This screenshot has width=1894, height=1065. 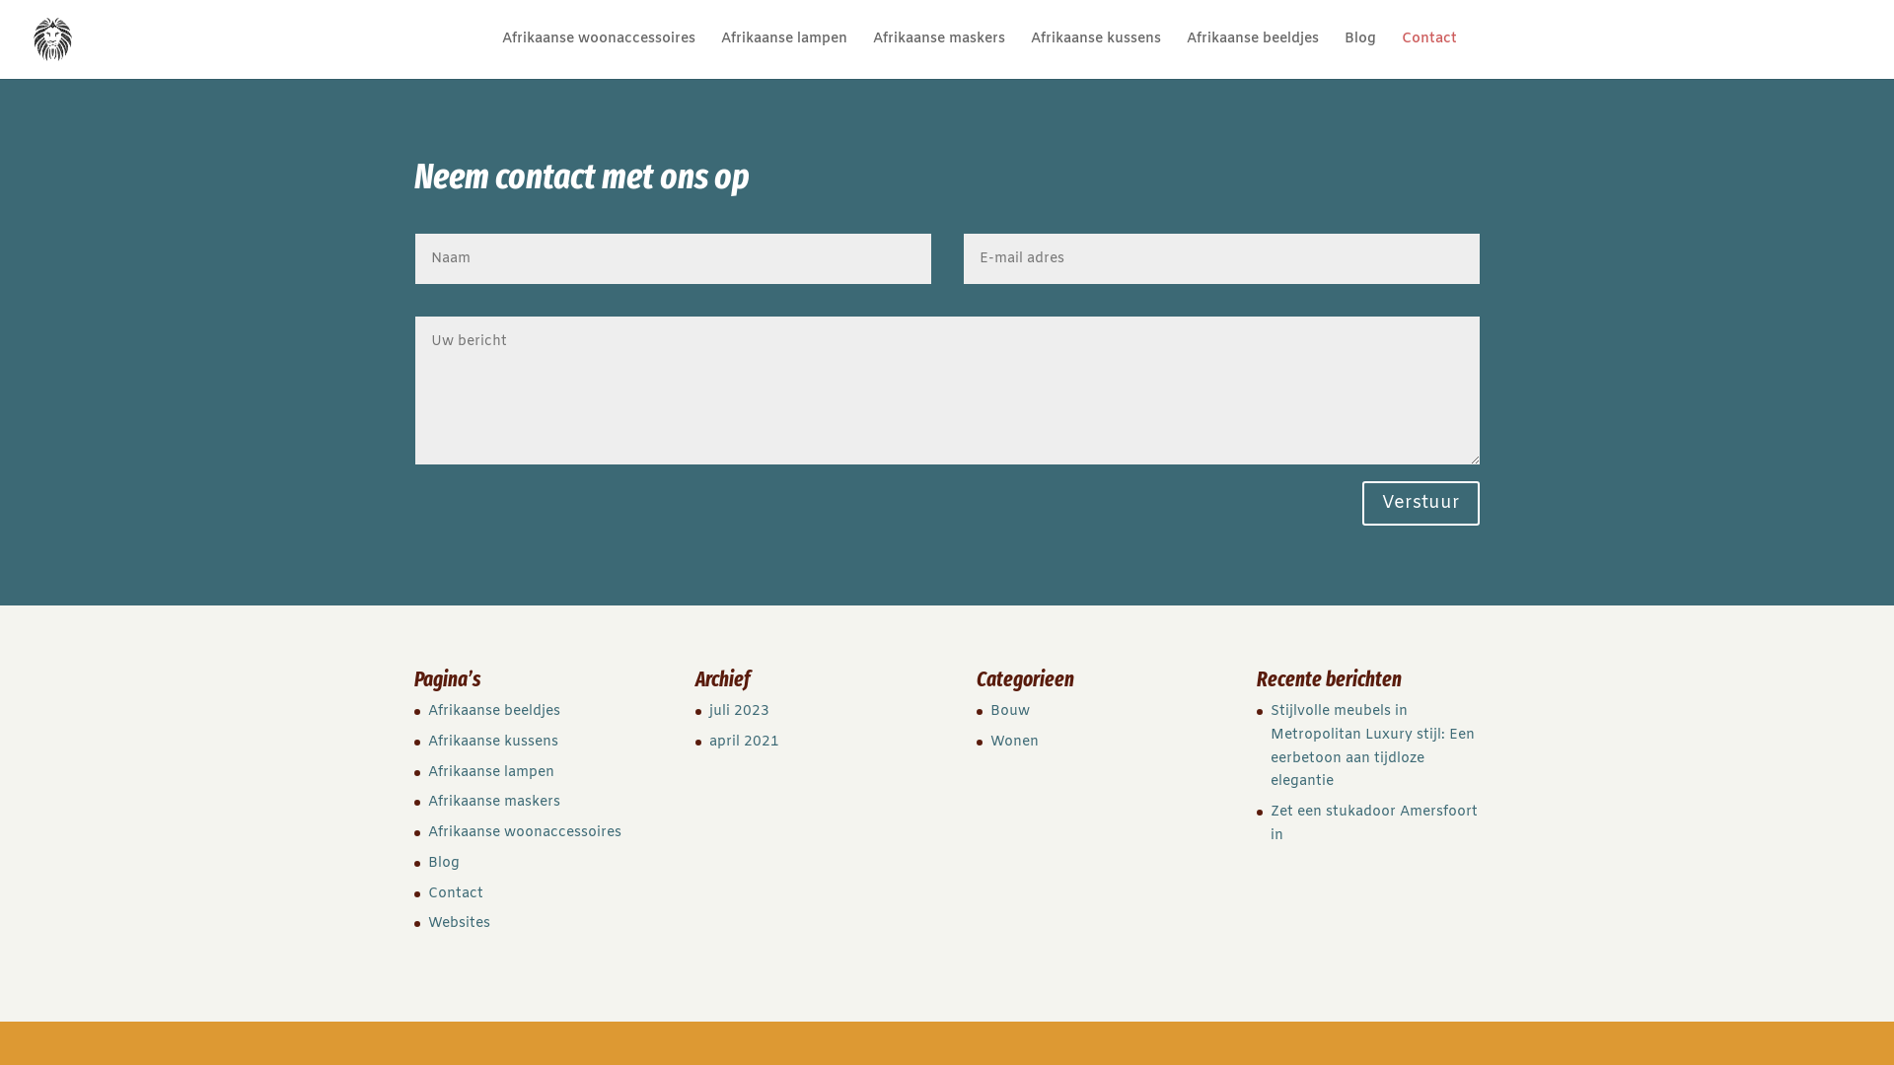 I want to click on april 2021, so click(x=744, y=742).